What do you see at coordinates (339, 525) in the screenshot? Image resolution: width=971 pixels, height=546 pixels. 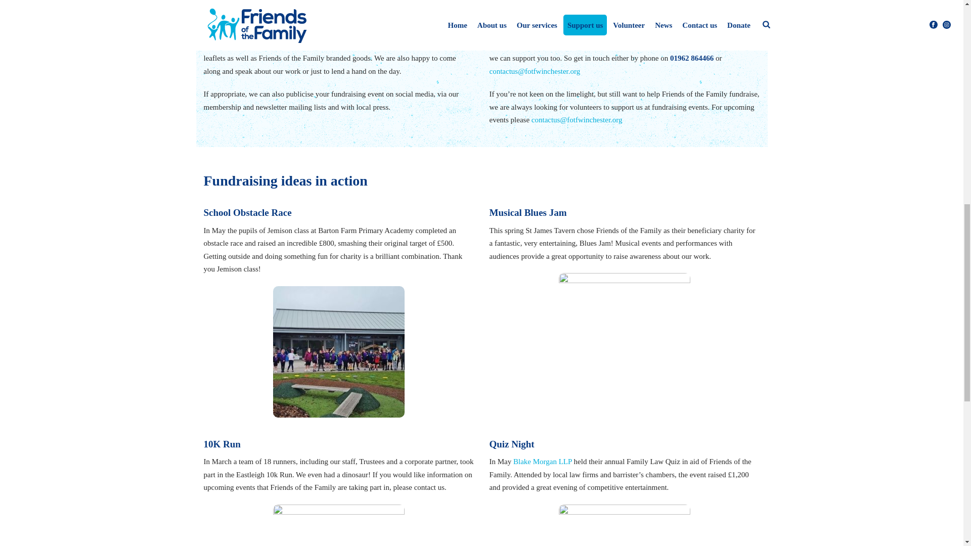 I see `dinosaur-2-resized` at bounding box center [339, 525].